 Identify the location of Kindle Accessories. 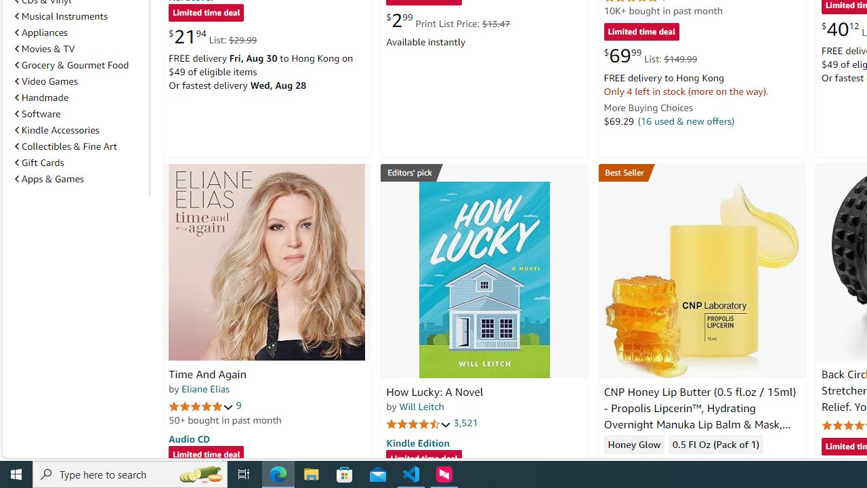
(79, 130).